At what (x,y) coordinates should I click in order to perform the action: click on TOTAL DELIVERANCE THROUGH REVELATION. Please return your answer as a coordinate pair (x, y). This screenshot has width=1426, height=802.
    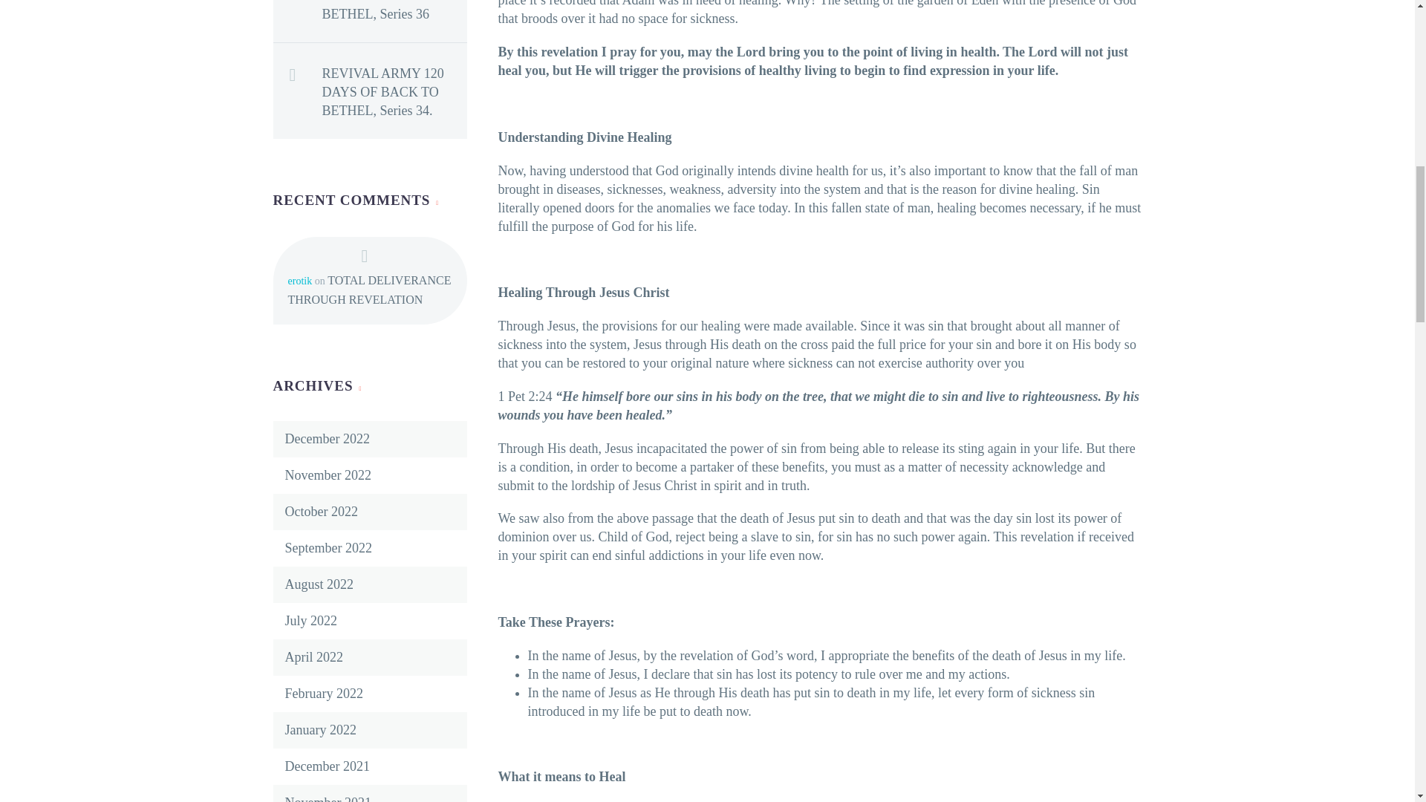
    Looking at the image, I should click on (370, 290).